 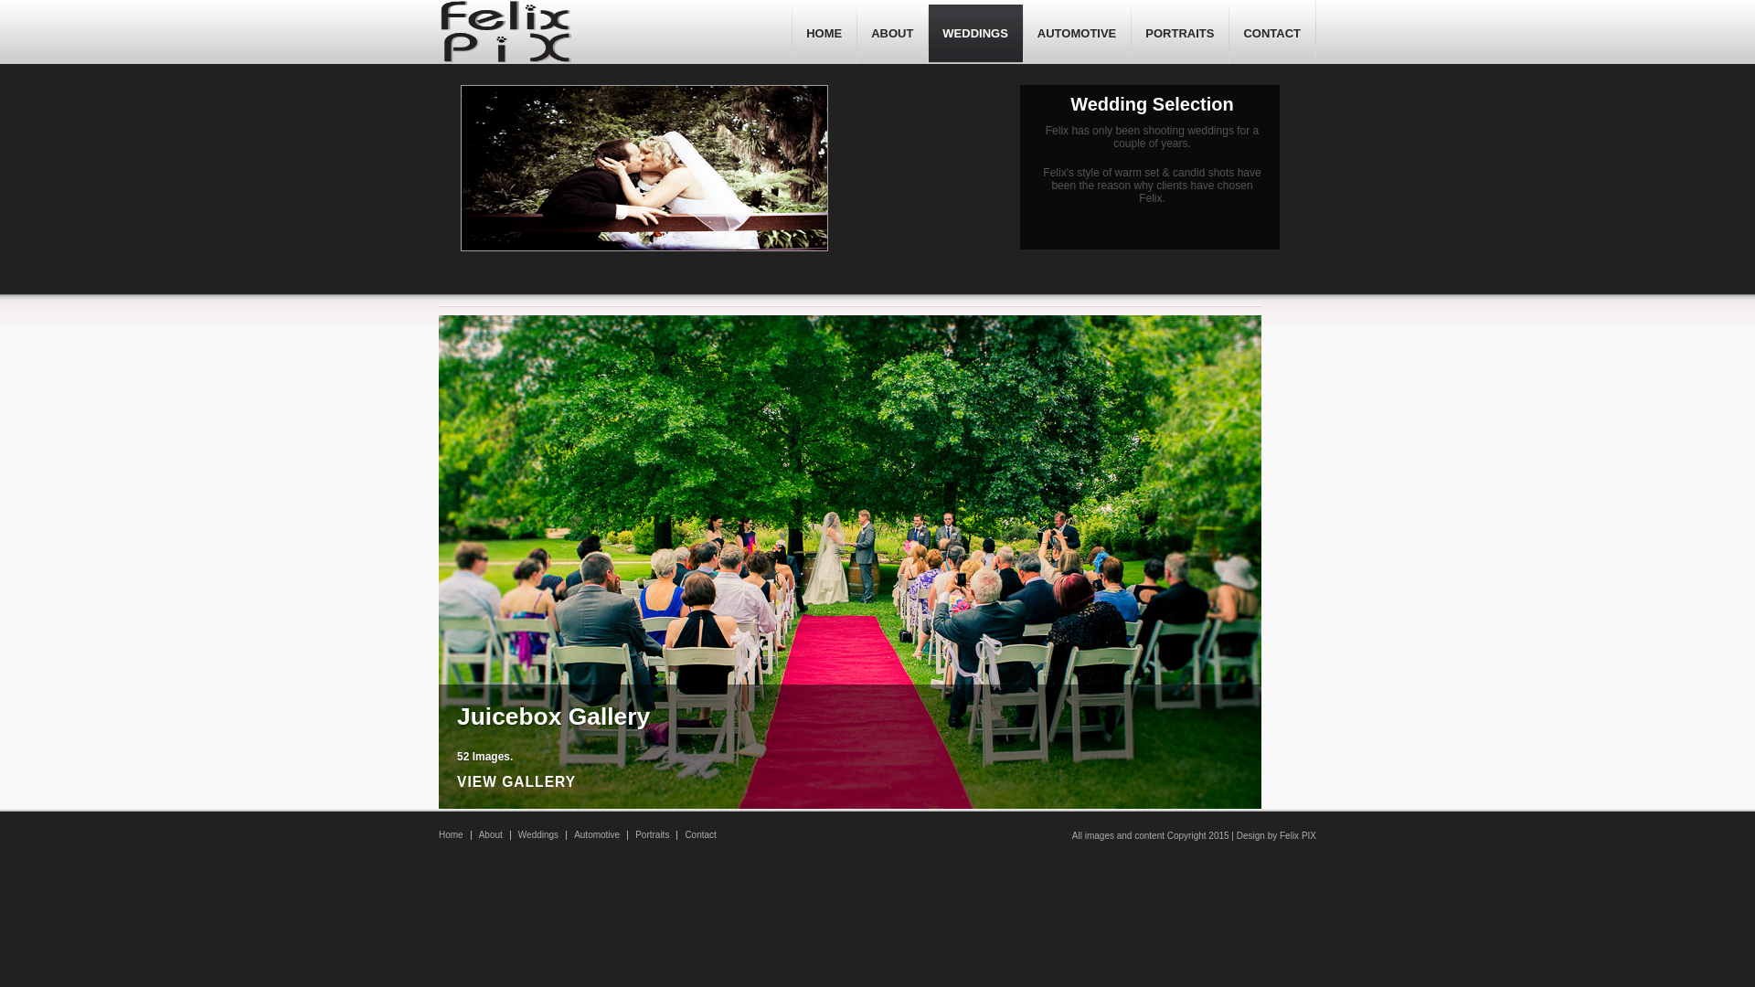 What do you see at coordinates (538, 835) in the screenshot?
I see `Weddings` at bounding box center [538, 835].